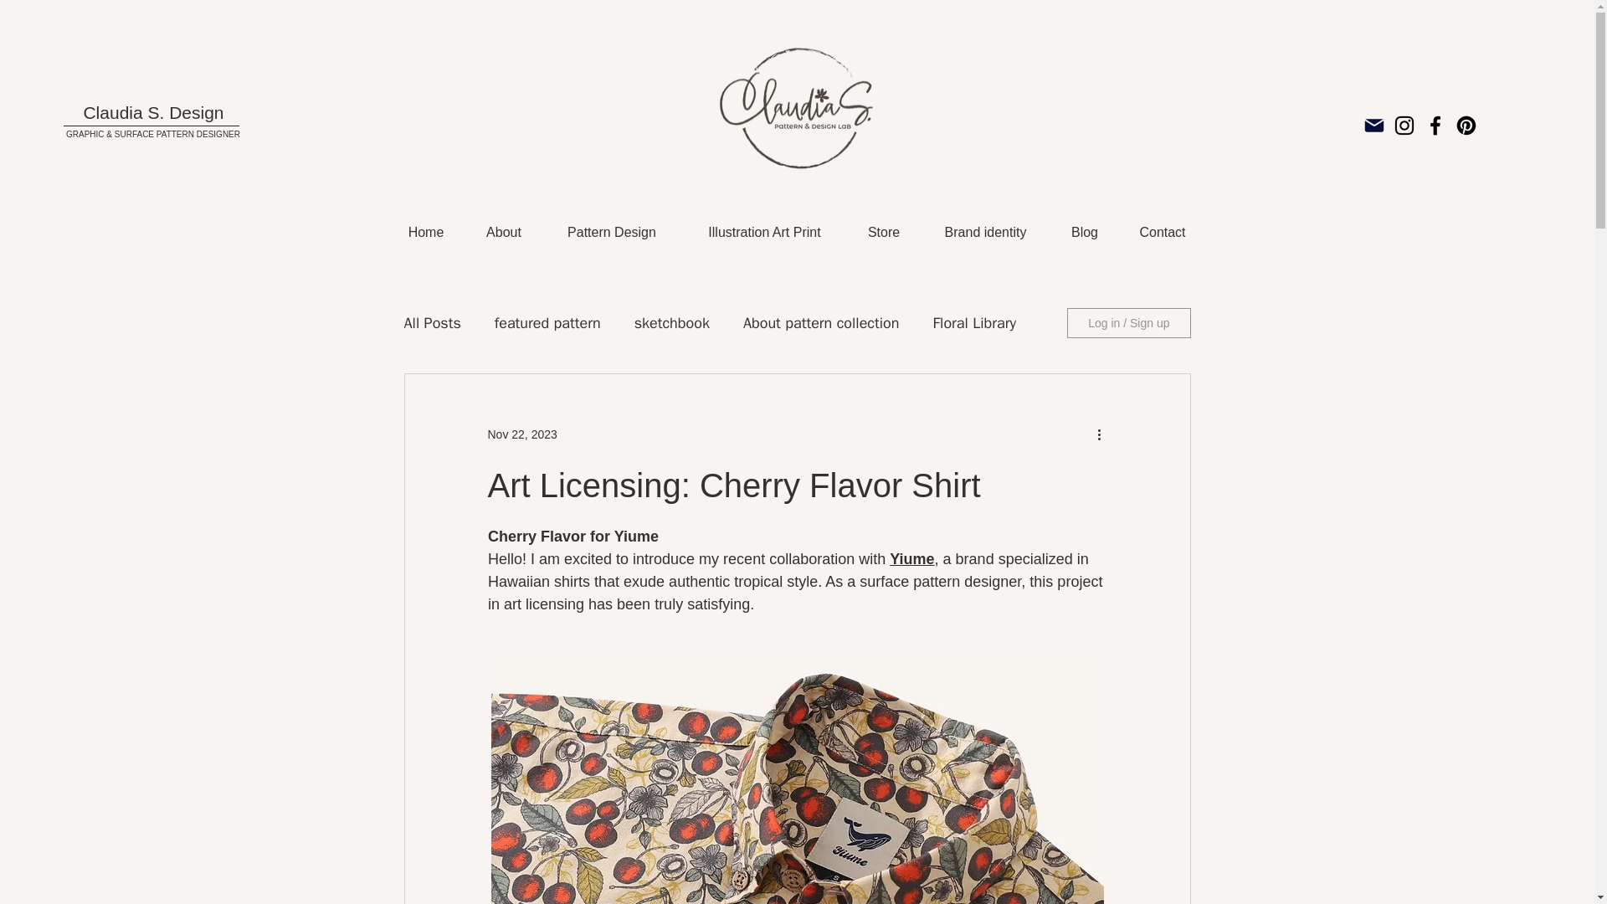 The height and width of the screenshot is (904, 1607). Describe the element at coordinates (672, 323) in the screenshot. I see `sketchbook` at that location.